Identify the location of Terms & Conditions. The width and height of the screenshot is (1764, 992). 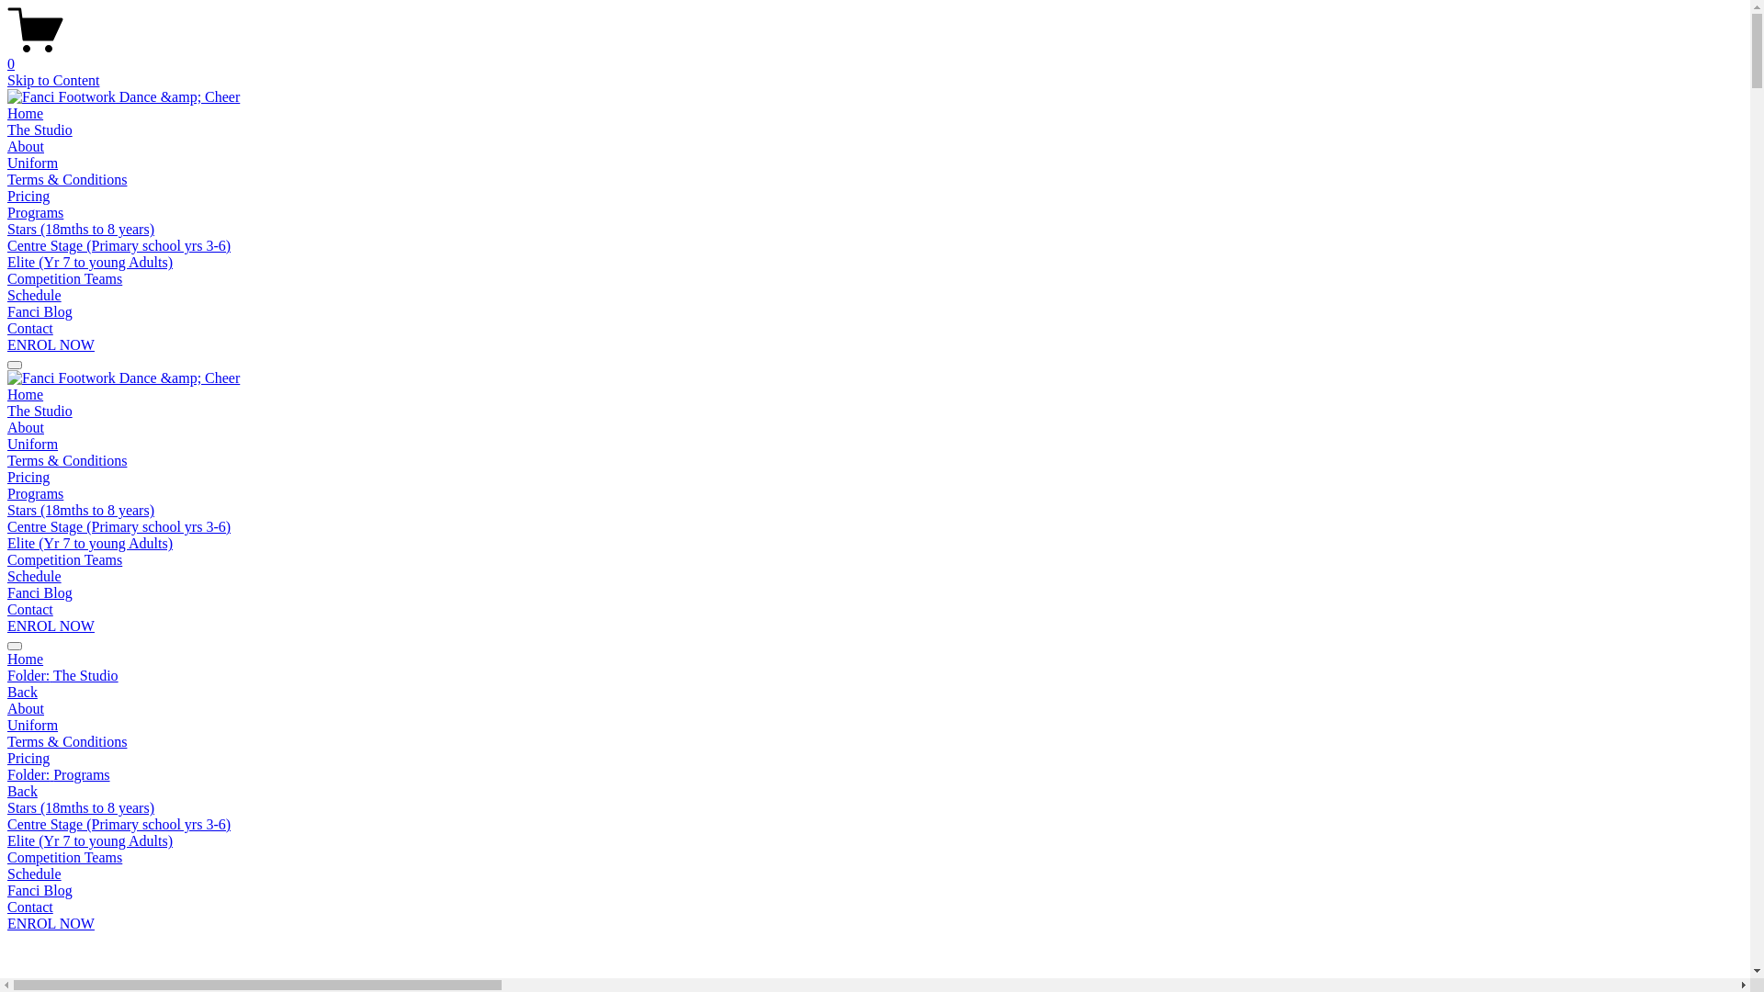
(67, 461).